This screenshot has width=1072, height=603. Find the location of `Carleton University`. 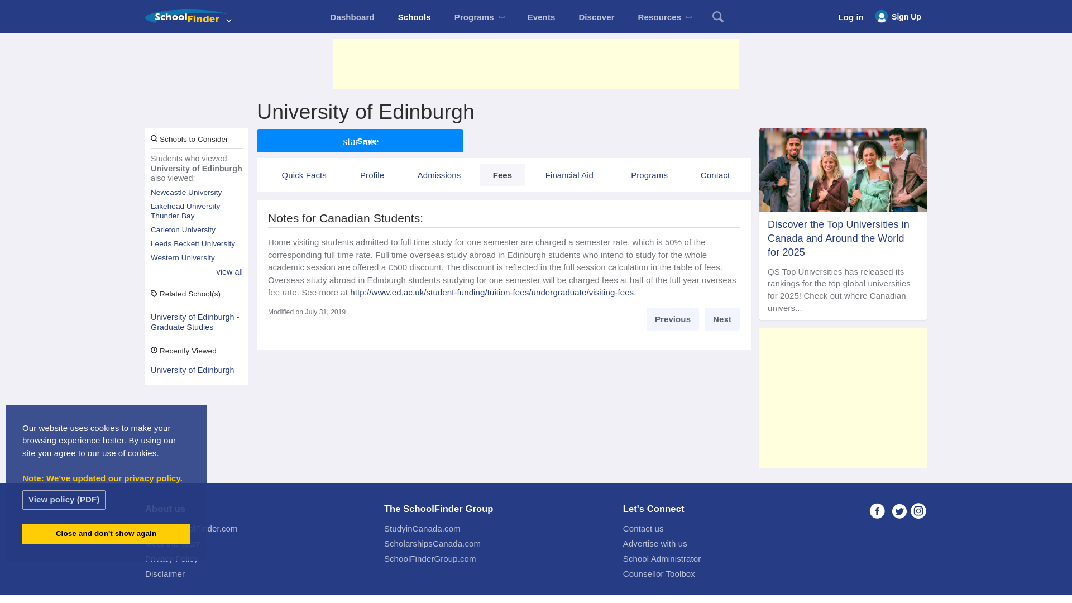

Carleton University is located at coordinates (197, 230).